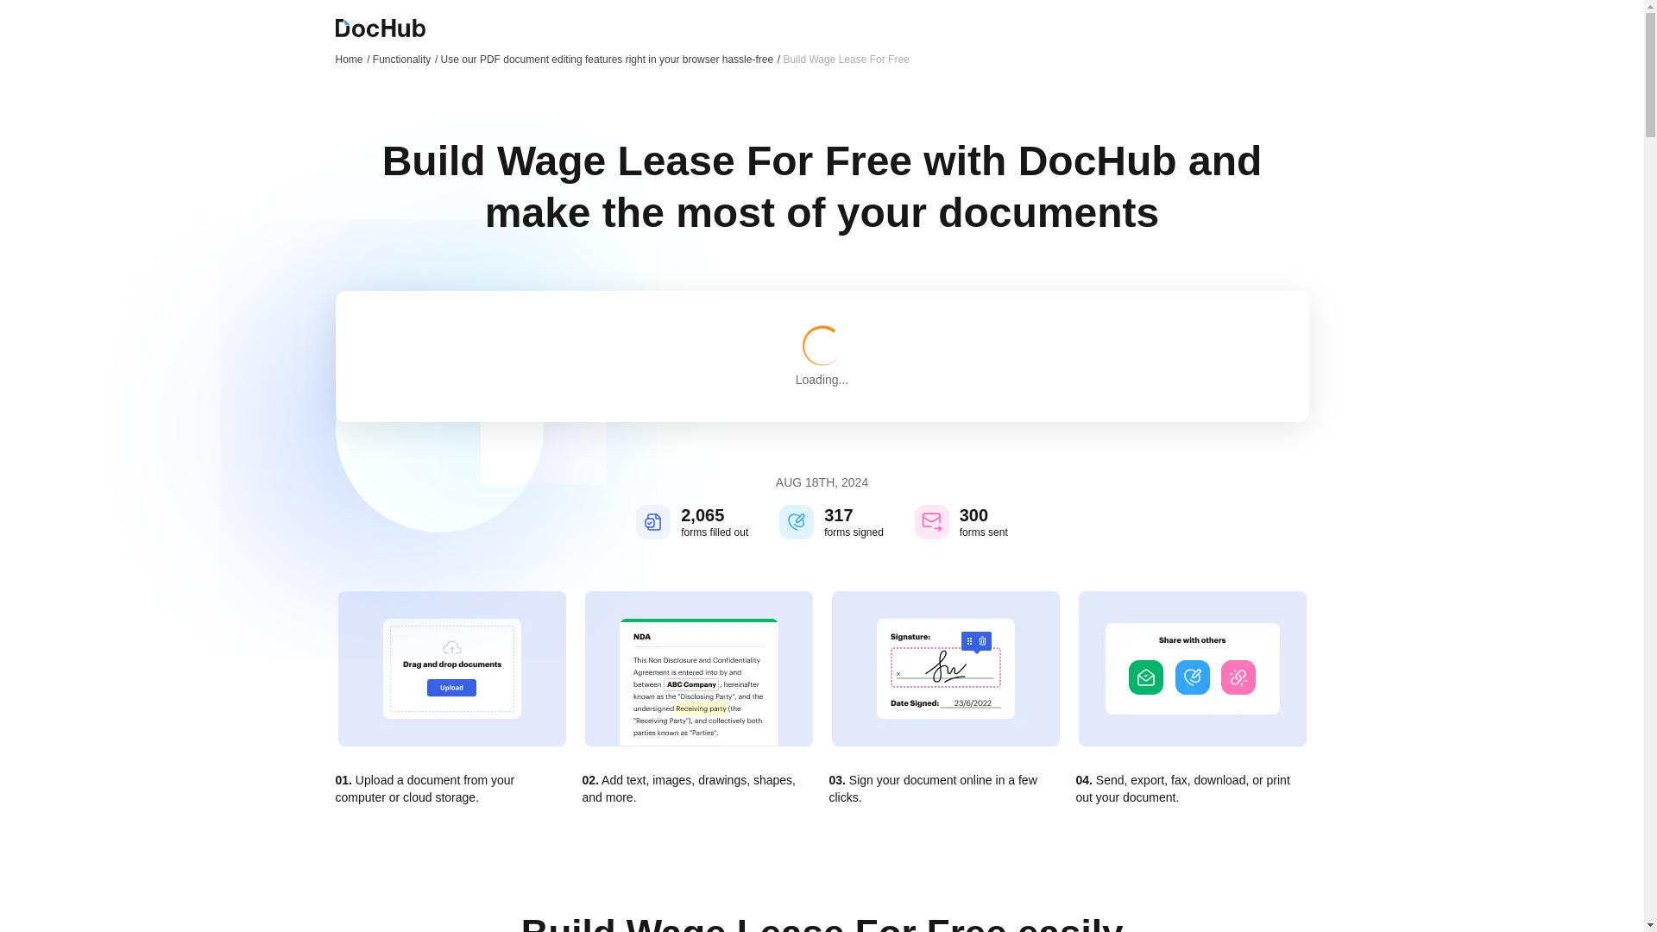 The height and width of the screenshot is (932, 1657). What do you see at coordinates (352, 59) in the screenshot?
I see `Home` at bounding box center [352, 59].